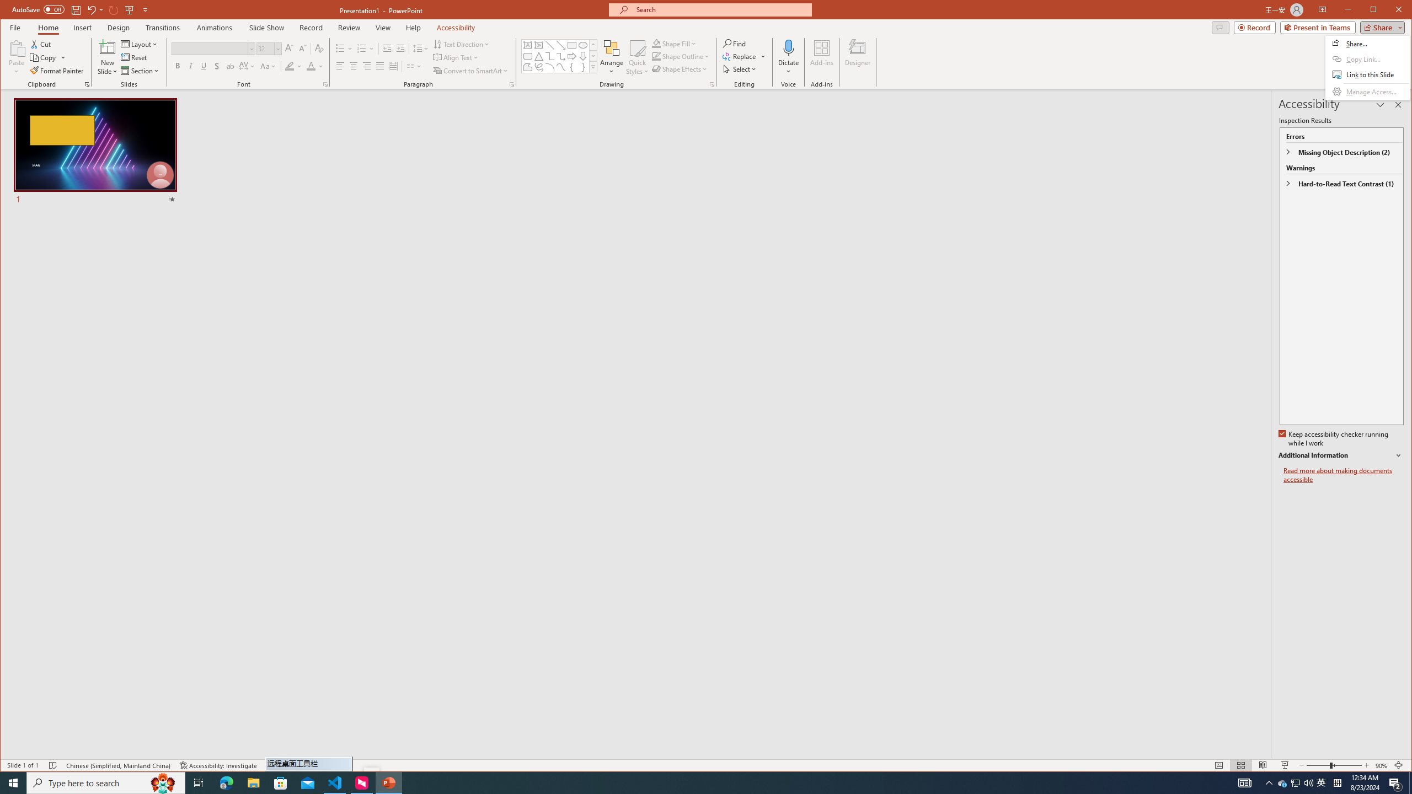  What do you see at coordinates (583, 45) in the screenshot?
I see `Oval` at bounding box center [583, 45].